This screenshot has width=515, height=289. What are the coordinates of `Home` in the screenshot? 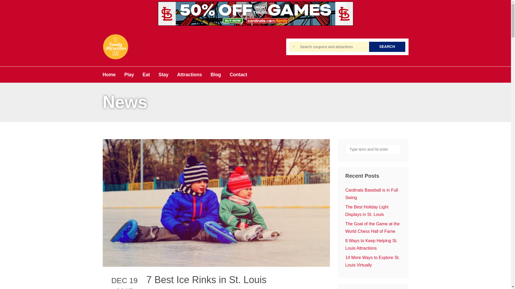 It's located at (109, 74).